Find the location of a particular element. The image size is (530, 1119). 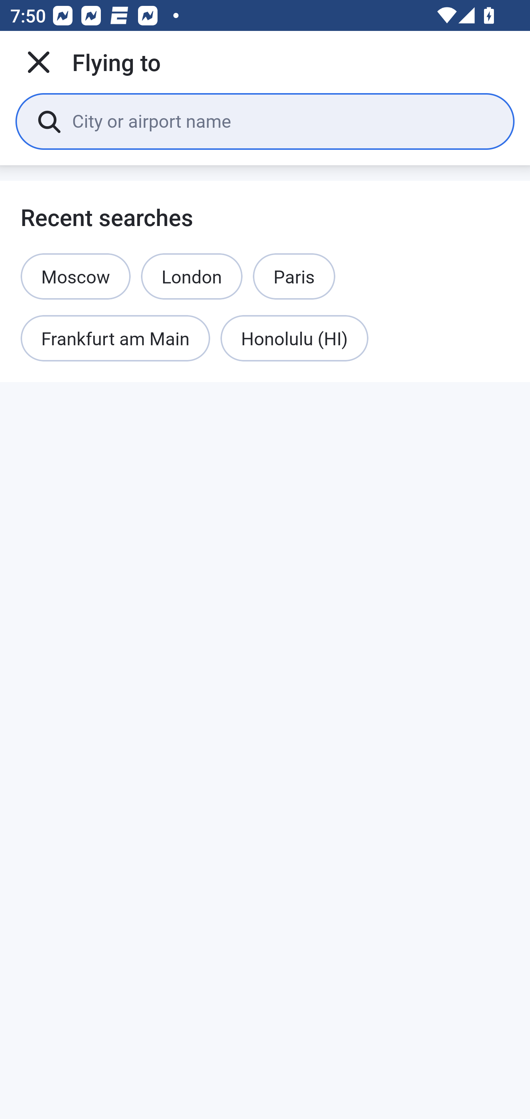

Moscow is located at coordinates (76, 276).